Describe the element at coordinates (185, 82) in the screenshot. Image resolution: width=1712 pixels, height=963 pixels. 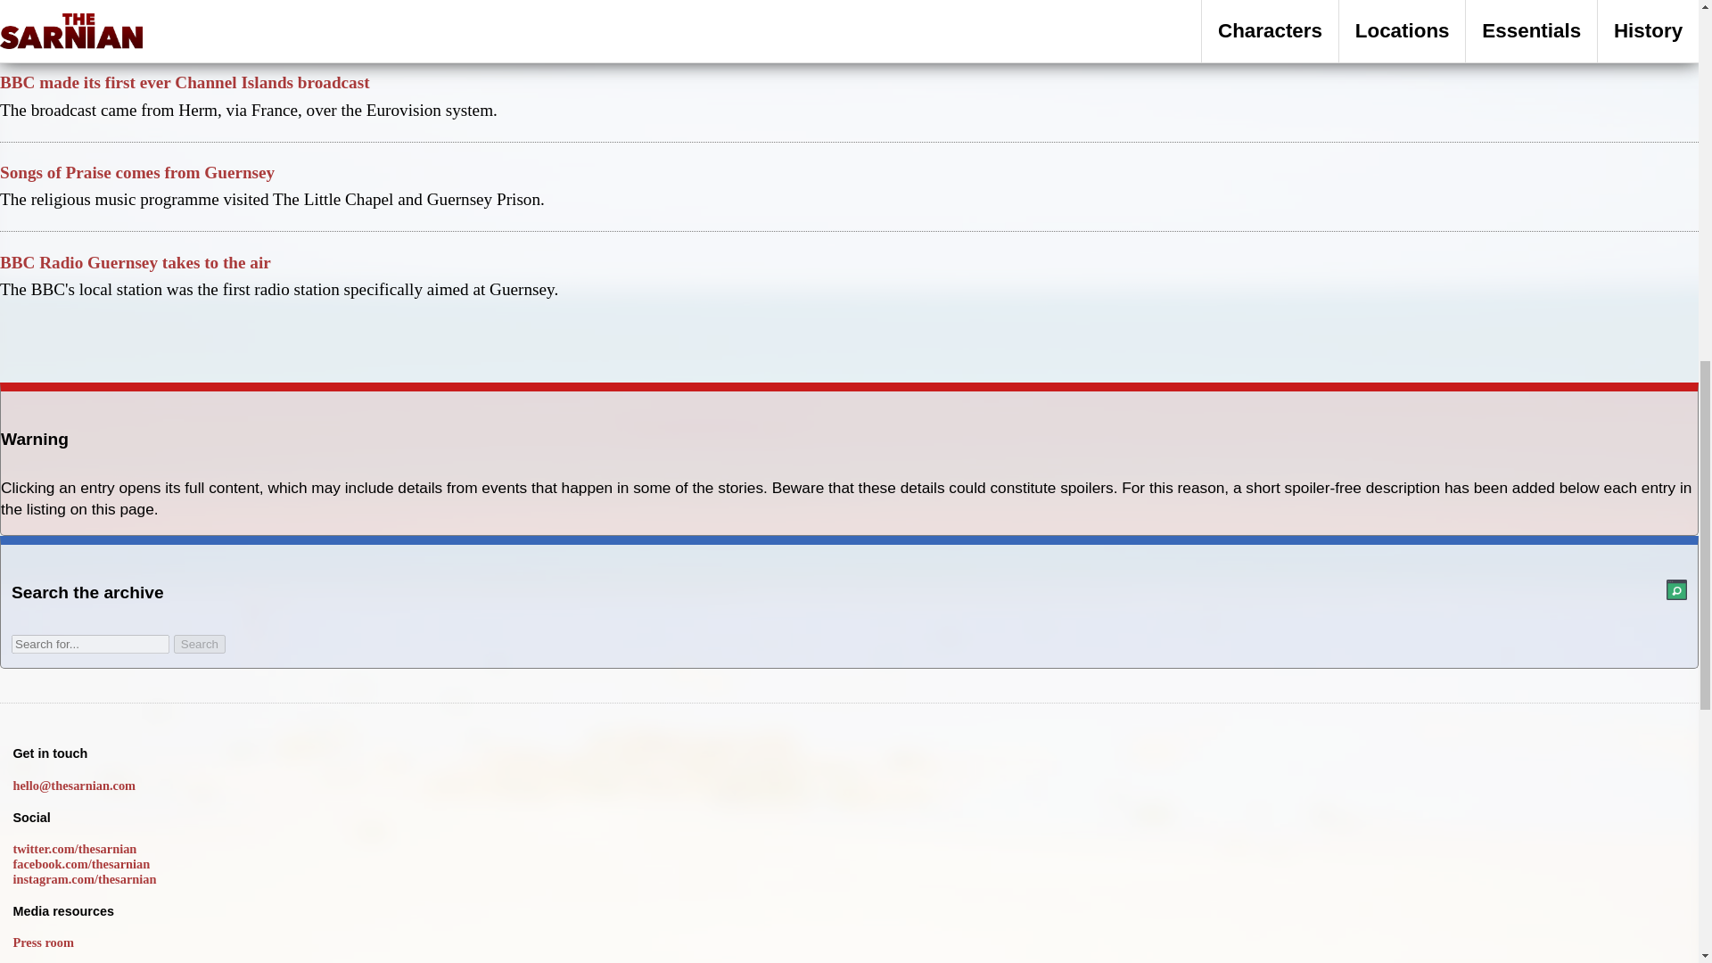
I see `BBC made its first ever Channel Islands broadcast` at that location.